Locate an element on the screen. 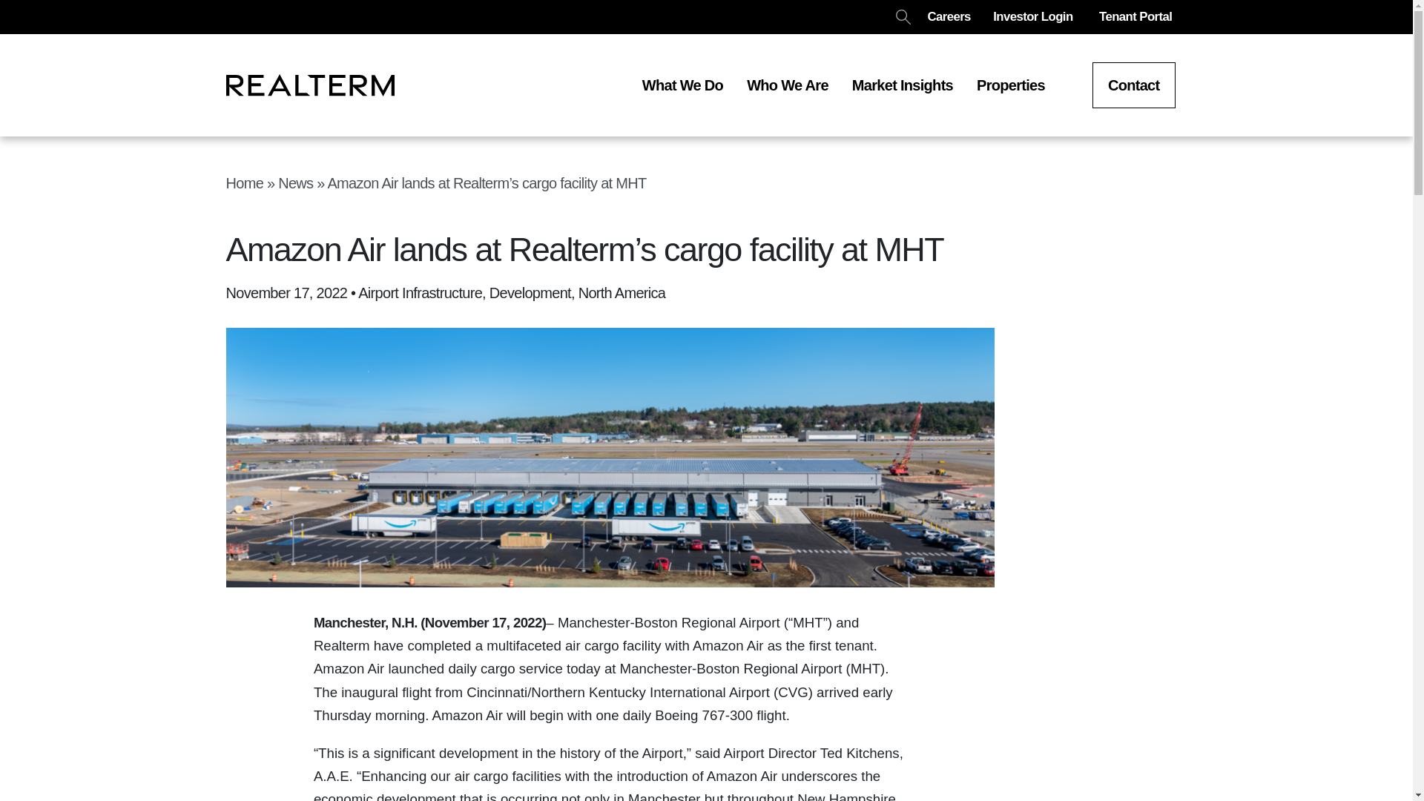 The image size is (1424, 801). Home is located at coordinates (244, 183).